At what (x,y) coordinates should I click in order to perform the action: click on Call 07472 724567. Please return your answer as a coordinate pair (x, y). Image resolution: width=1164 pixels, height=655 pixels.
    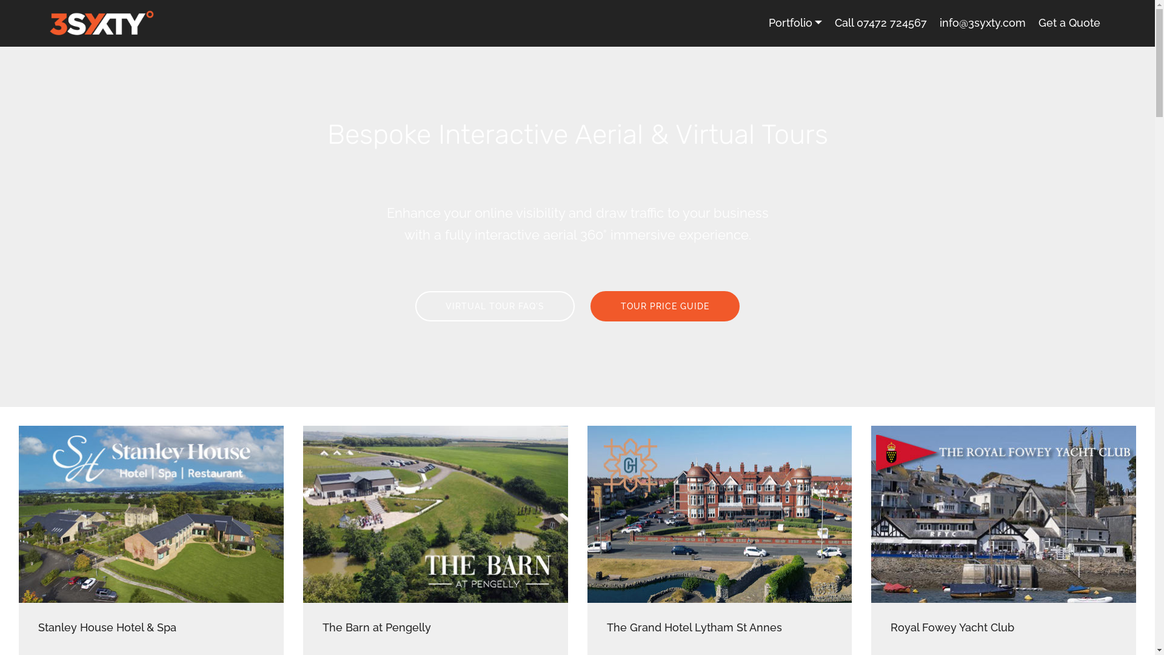
    Looking at the image, I should click on (881, 23).